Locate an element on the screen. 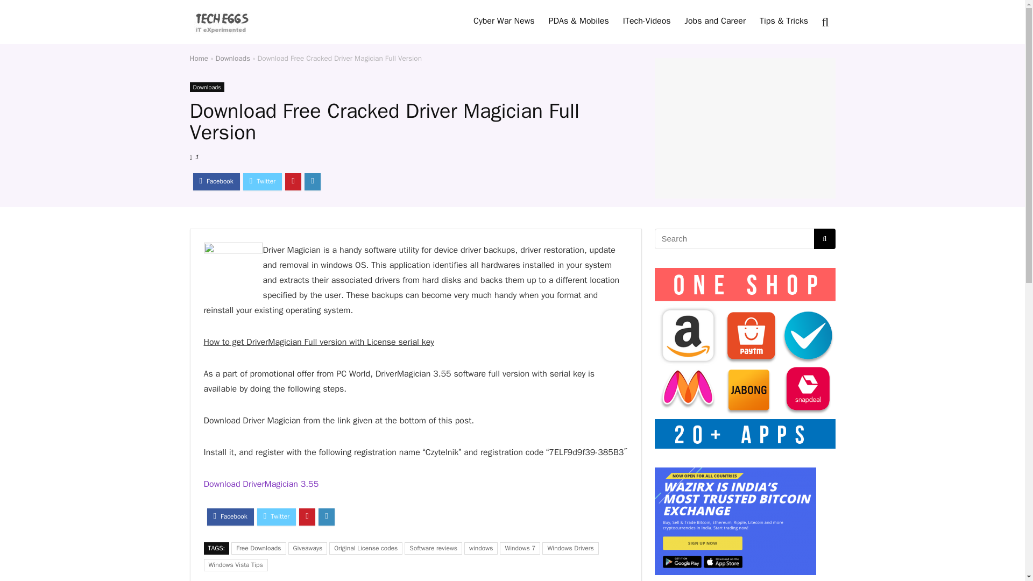  Windows Drivers is located at coordinates (570, 548).